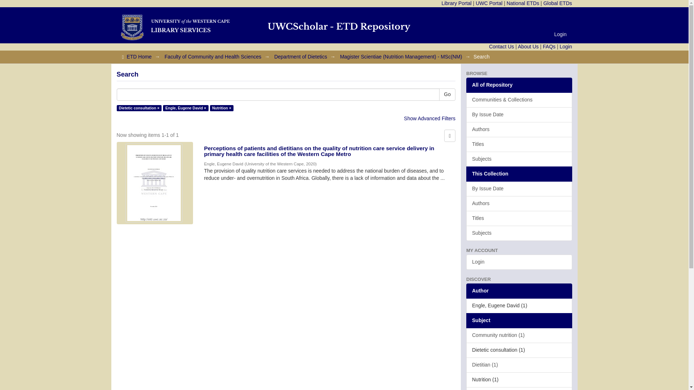 The width and height of the screenshot is (694, 390). What do you see at coordinates (489, 3) in the screenshot?
I see `UWC Portal` at bounding box center [489, 3].